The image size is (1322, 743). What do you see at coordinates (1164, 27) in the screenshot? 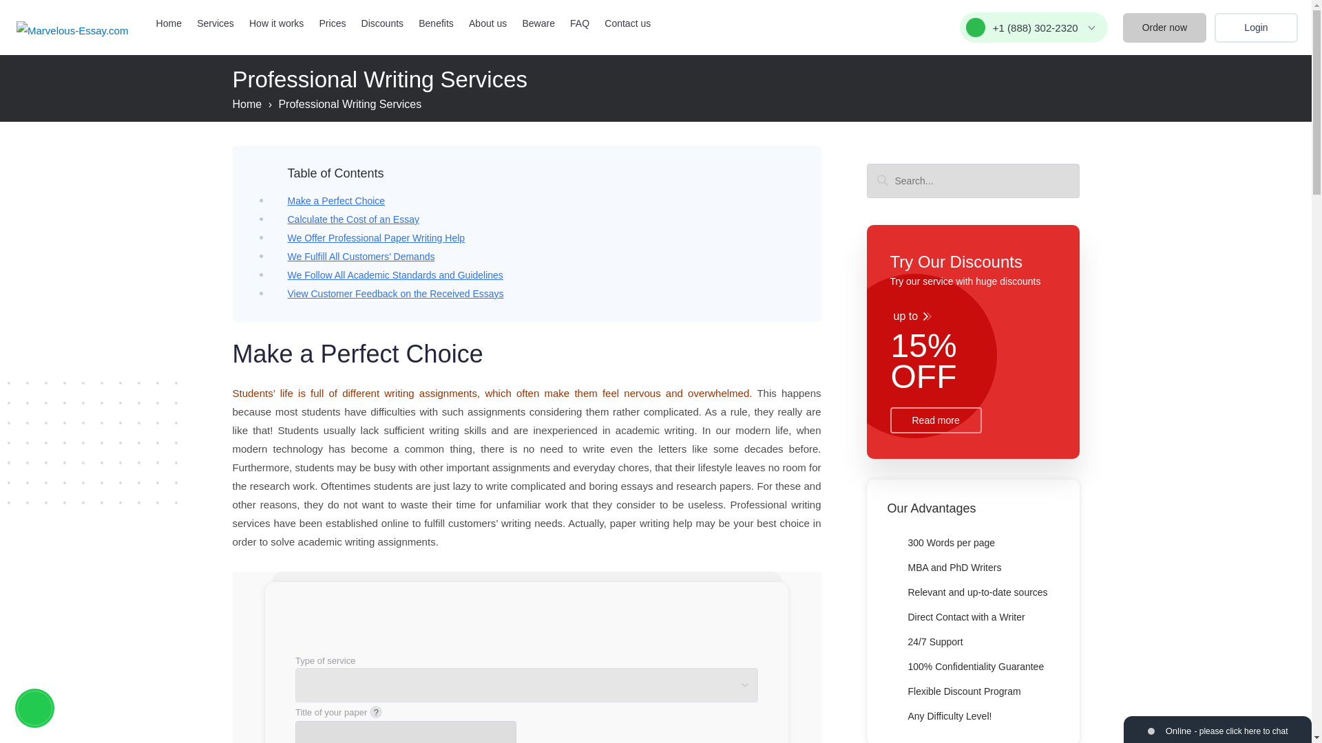
I see `Order now` at bounding box center [1164, 27].